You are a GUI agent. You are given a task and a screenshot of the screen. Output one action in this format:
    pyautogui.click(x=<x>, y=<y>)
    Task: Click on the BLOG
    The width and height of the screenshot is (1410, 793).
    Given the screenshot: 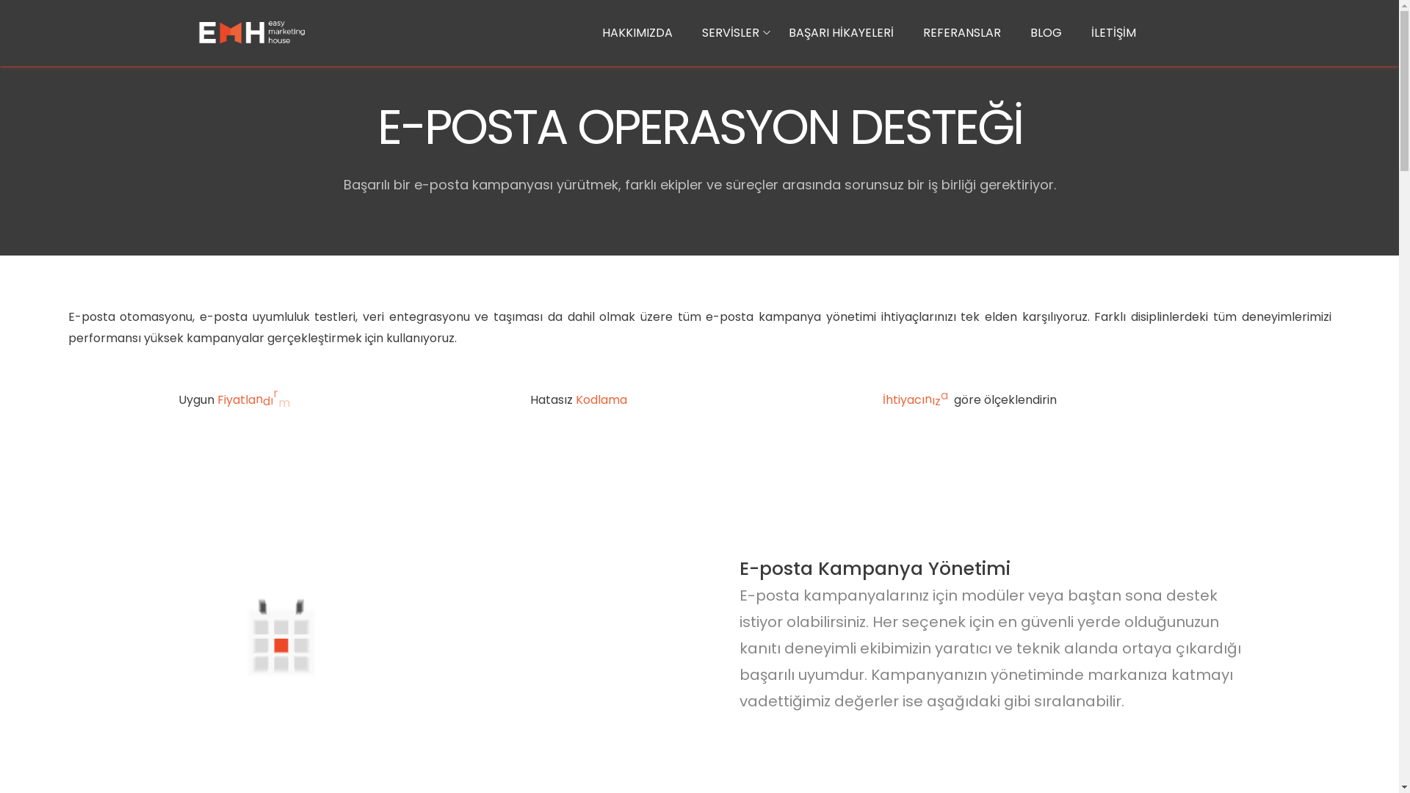 What is the action you would take?
    pyautogui.click(x=1046, y=34)
    